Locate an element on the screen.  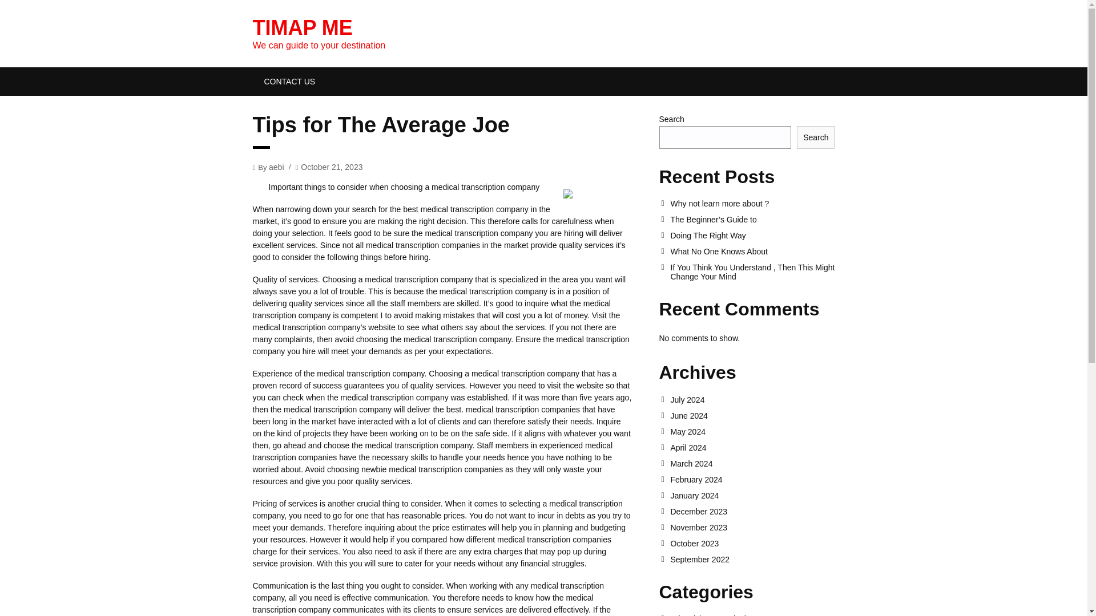
Search is located at coordinates (815, 137).